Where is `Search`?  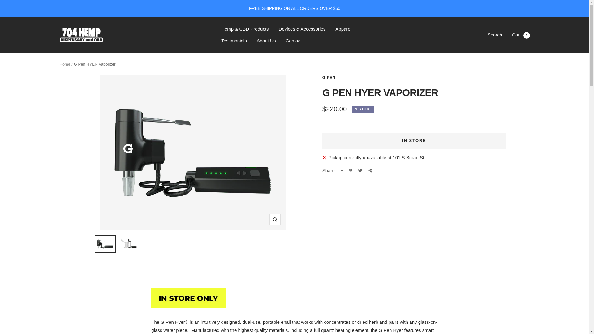 Search is located at coordinates (495, 35).